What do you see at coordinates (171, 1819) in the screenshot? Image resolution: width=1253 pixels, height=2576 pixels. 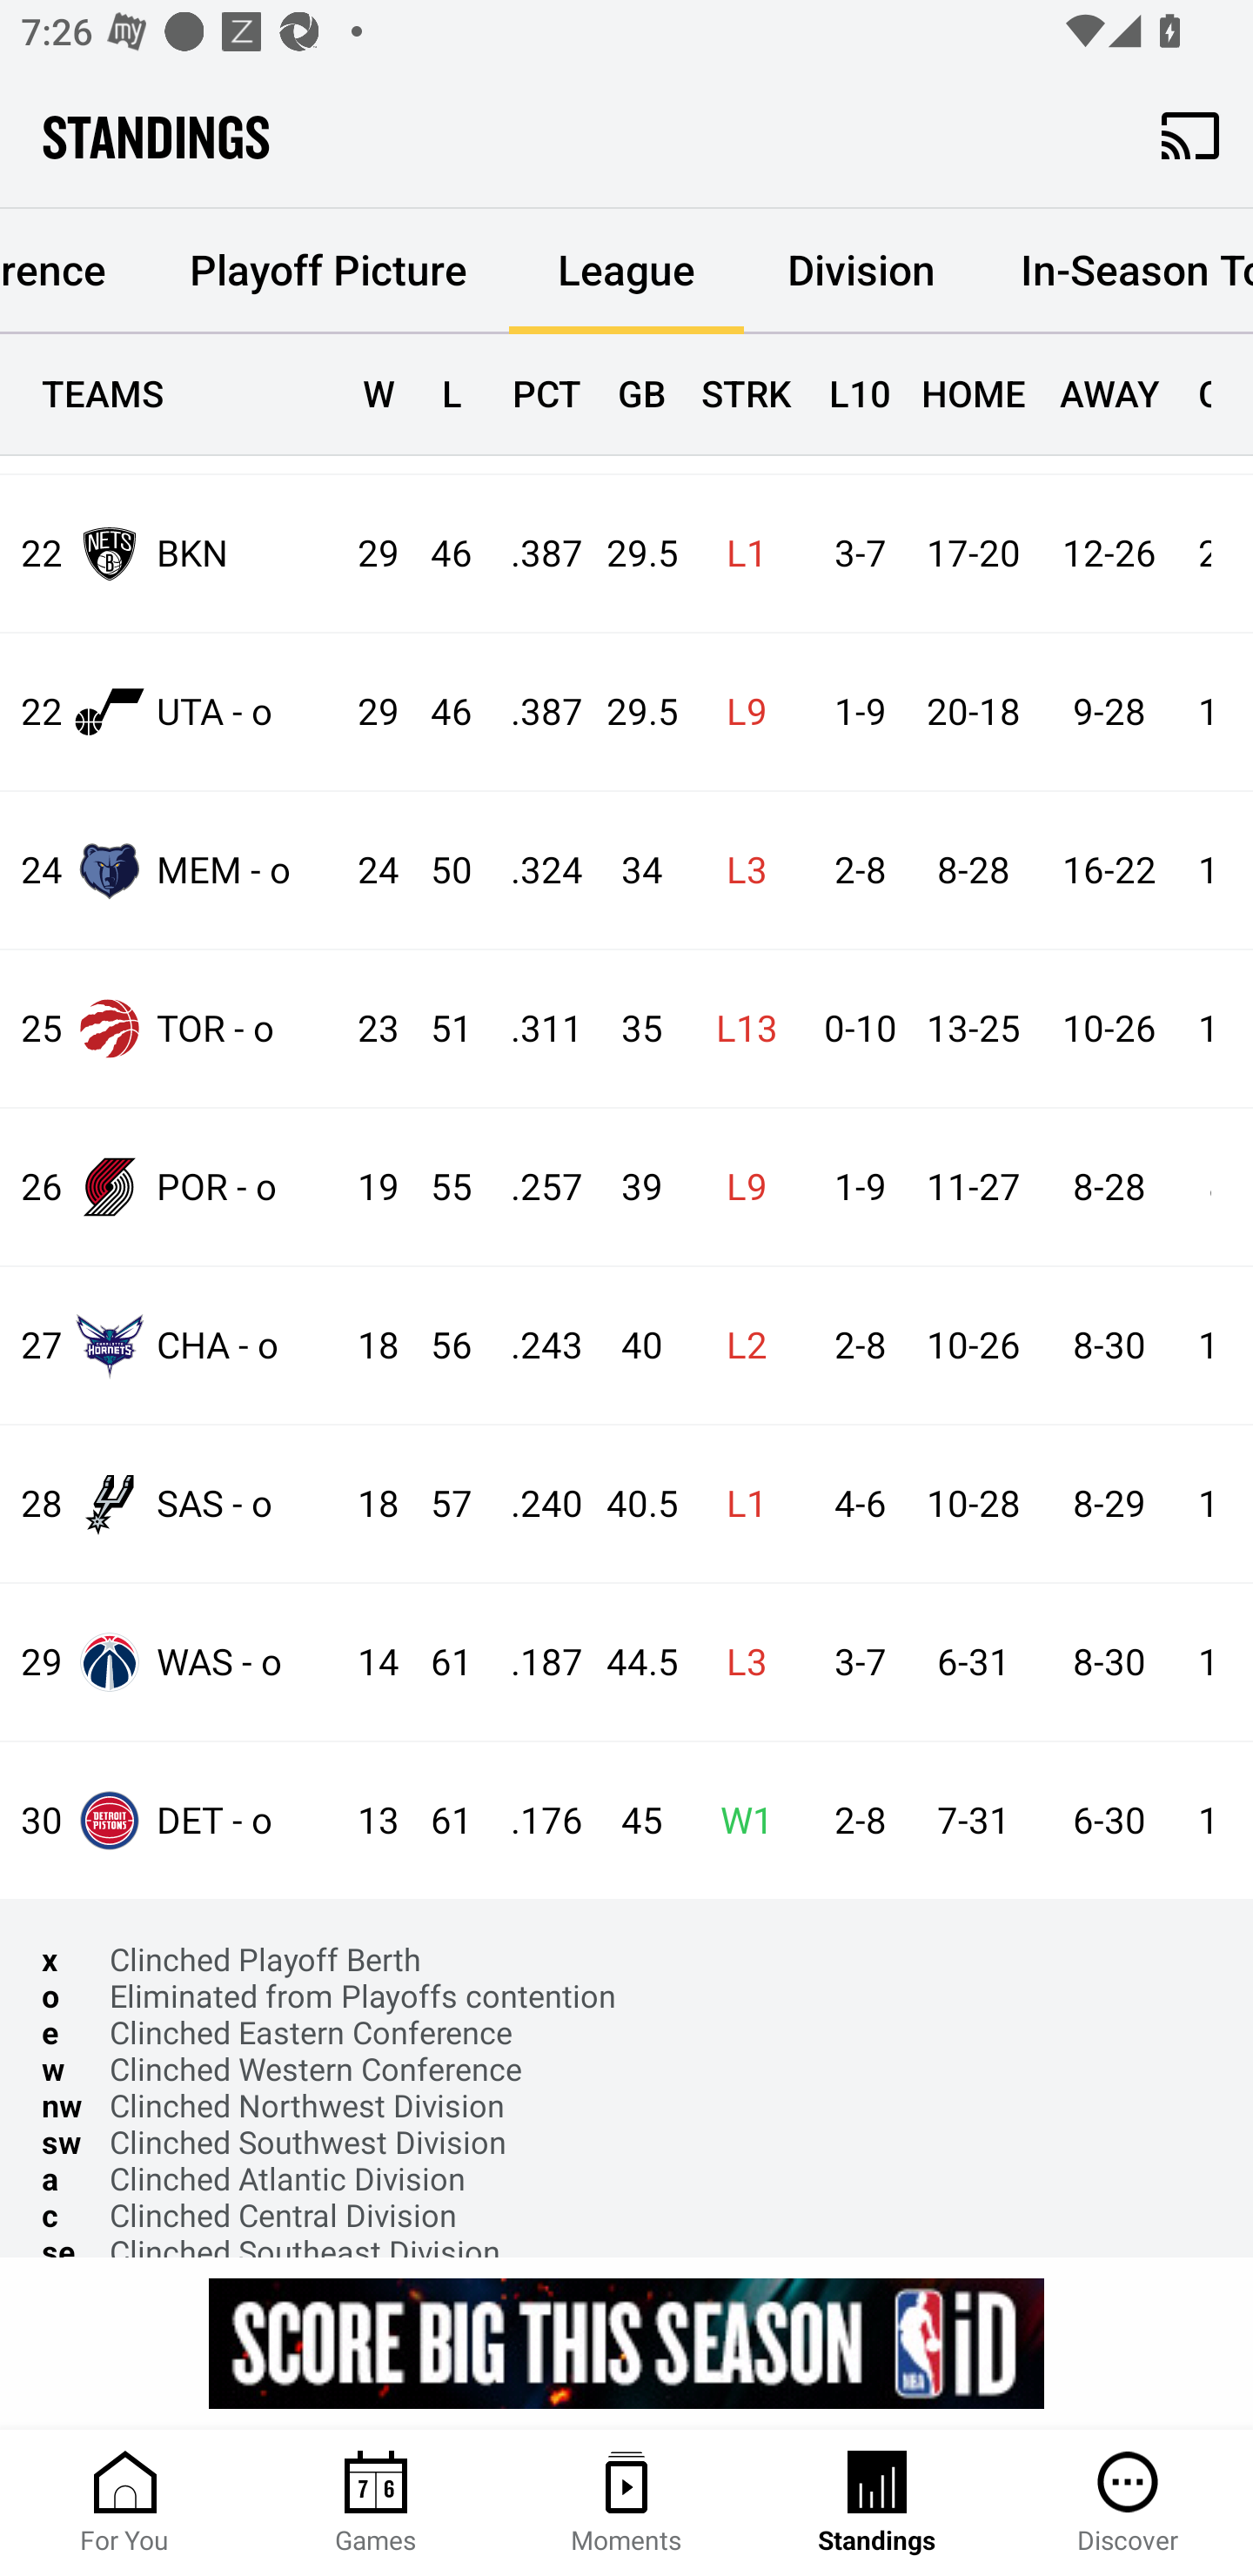 I see `30 DET - o` at bounding box center [171, 1819].